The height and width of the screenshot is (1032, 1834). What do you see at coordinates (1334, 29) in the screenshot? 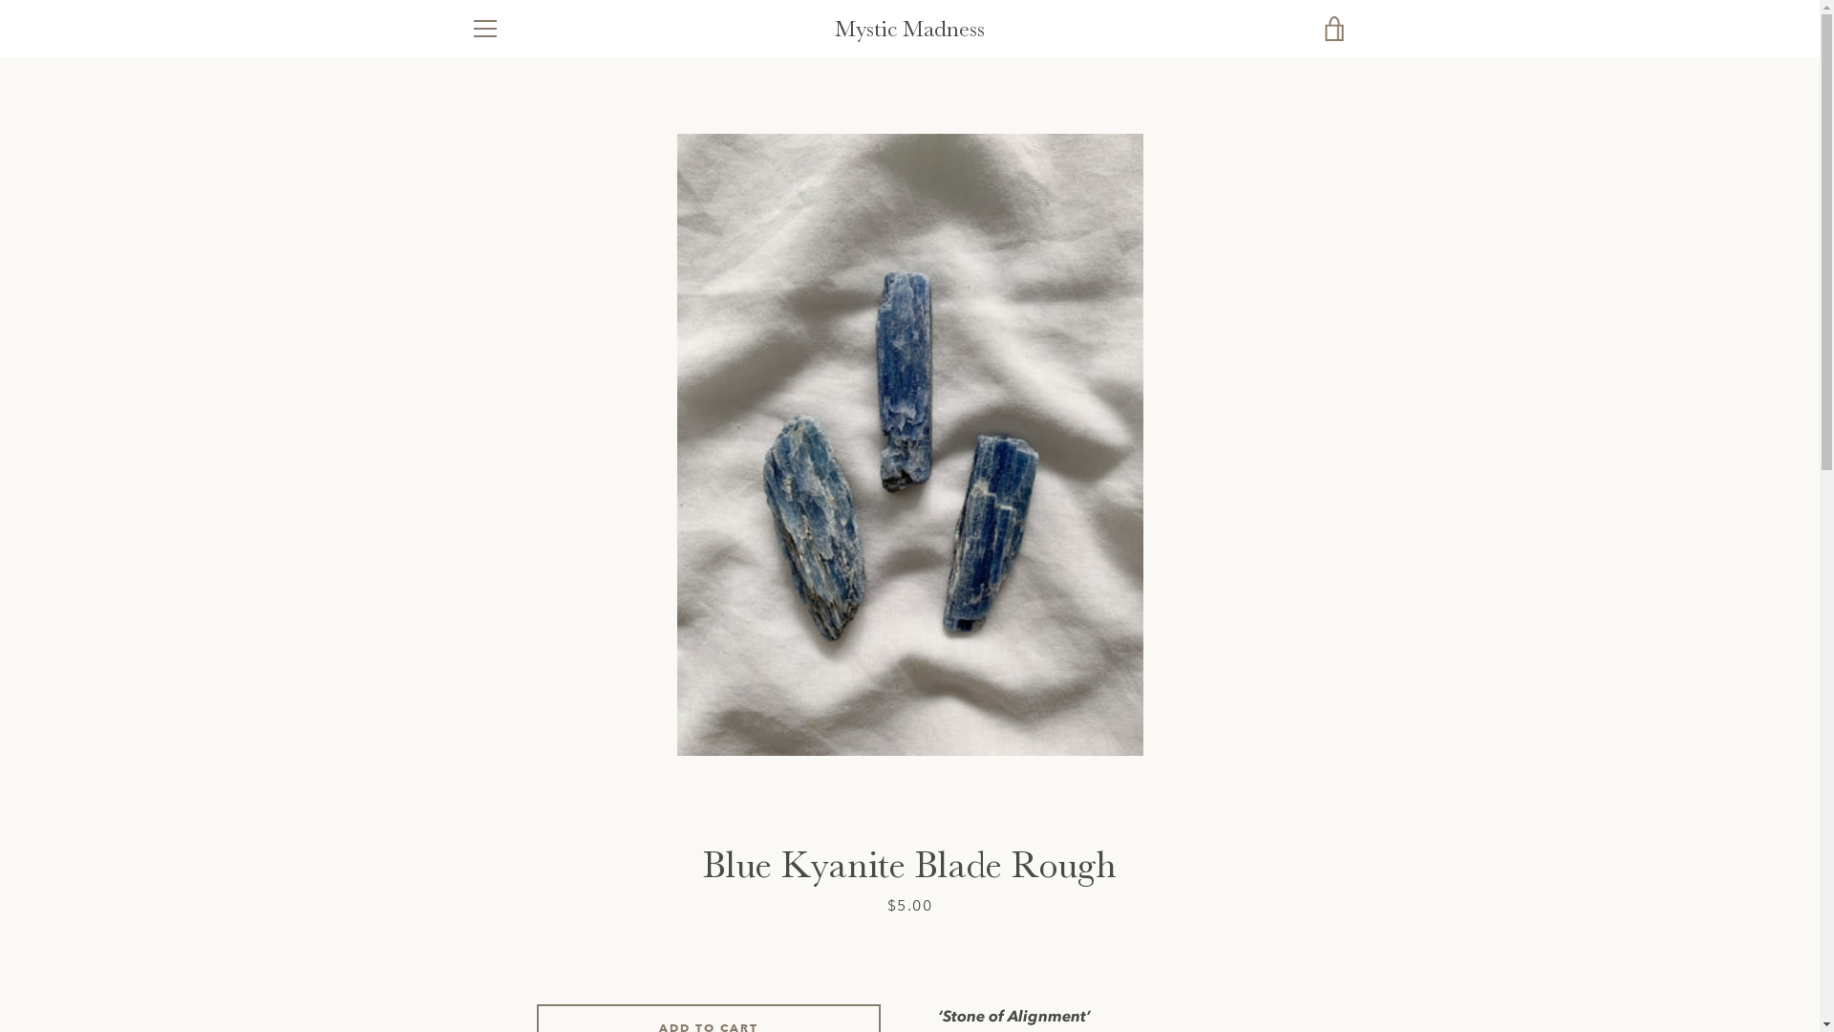
I see `VIEW CART` at bounding box center [1334, 29].